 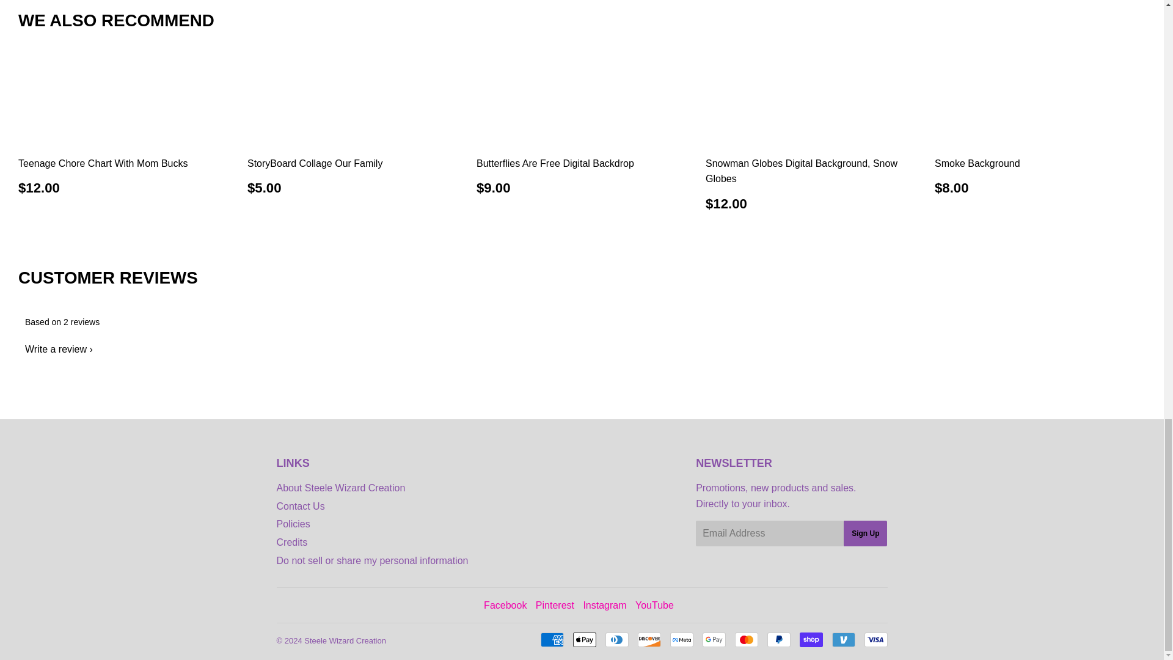 I want to click on Venmo, so click(x=843, y=639).